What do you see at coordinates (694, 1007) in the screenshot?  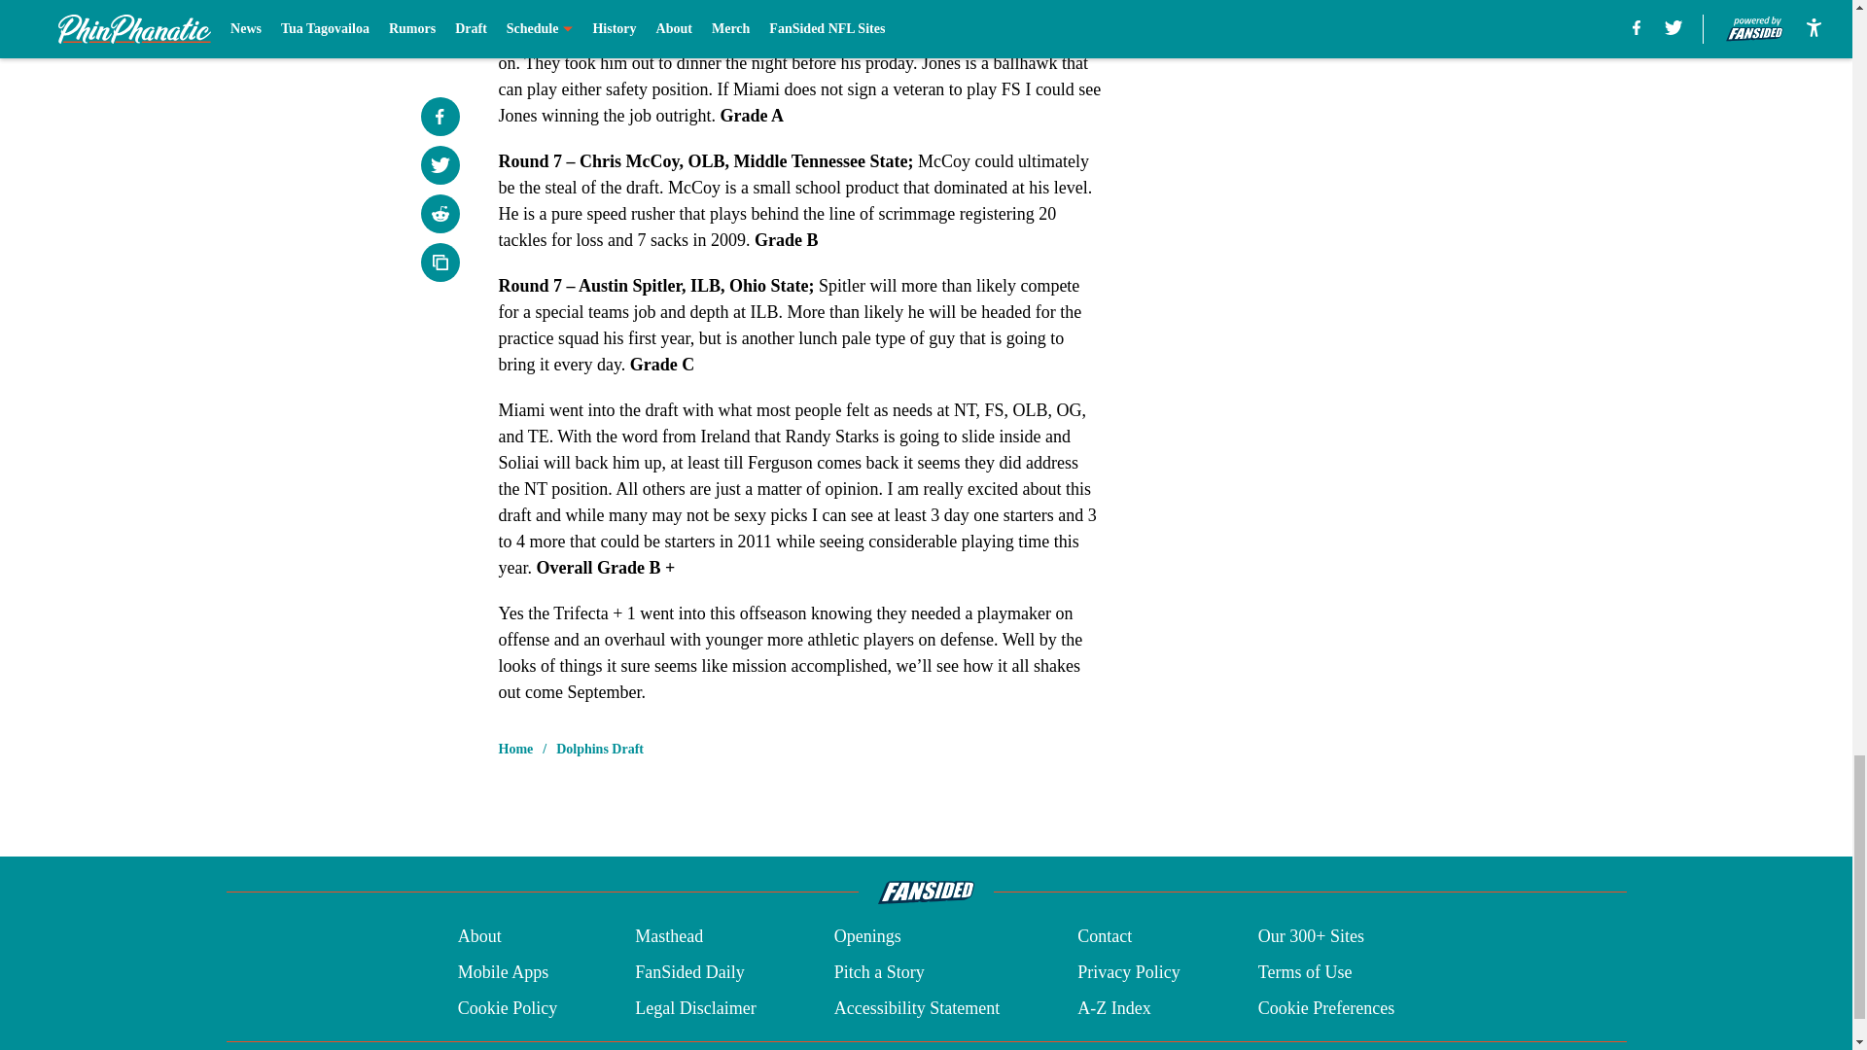 I see `Legal Disclaimer` at bounding box center [694, 1007].